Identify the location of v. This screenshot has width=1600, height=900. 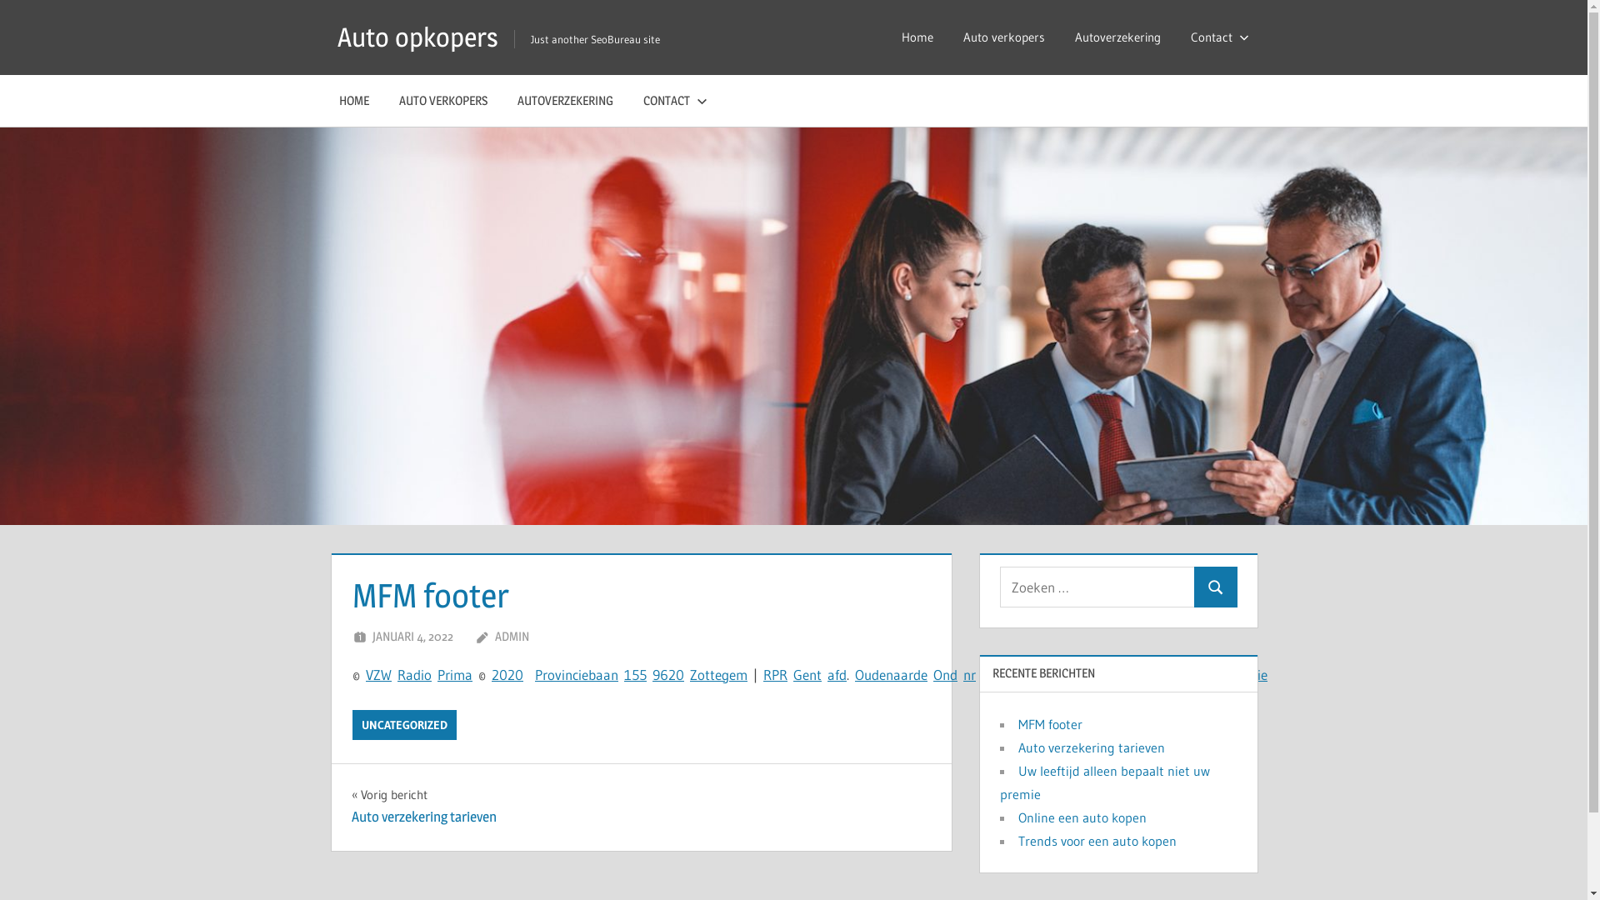
(558, 675).